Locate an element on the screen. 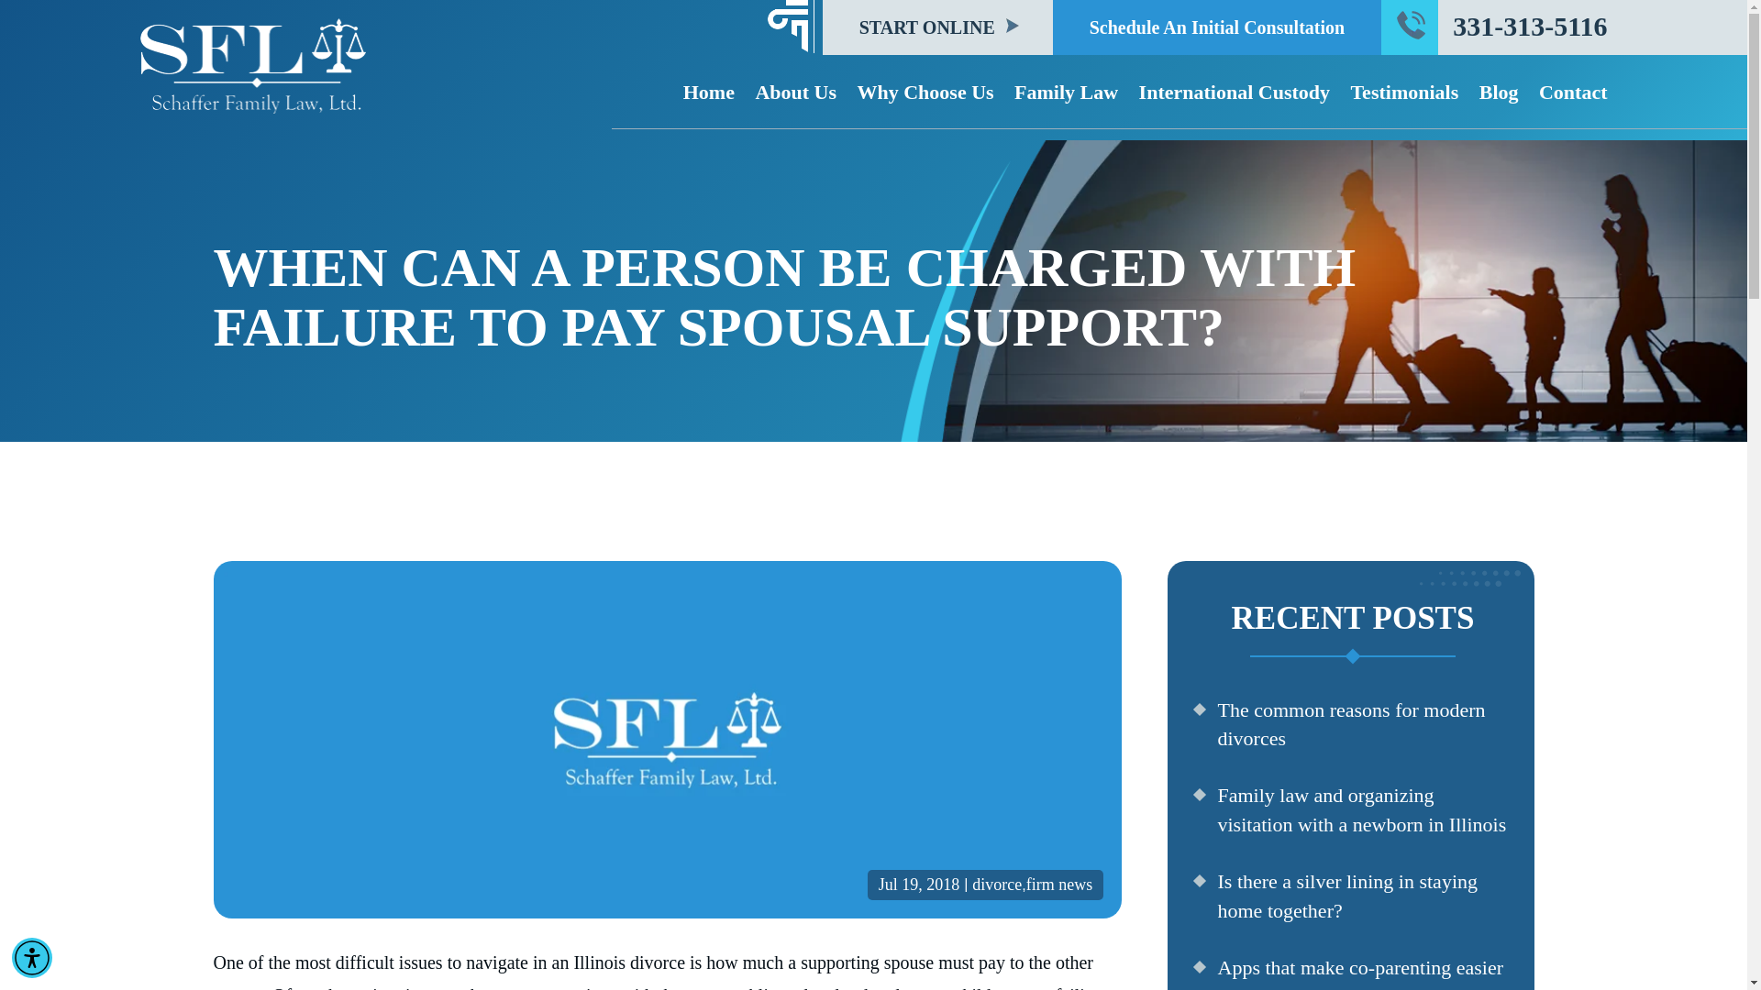 This screenshot has height=990, width=1761. Family Law is located at coordinates (1066, 92).